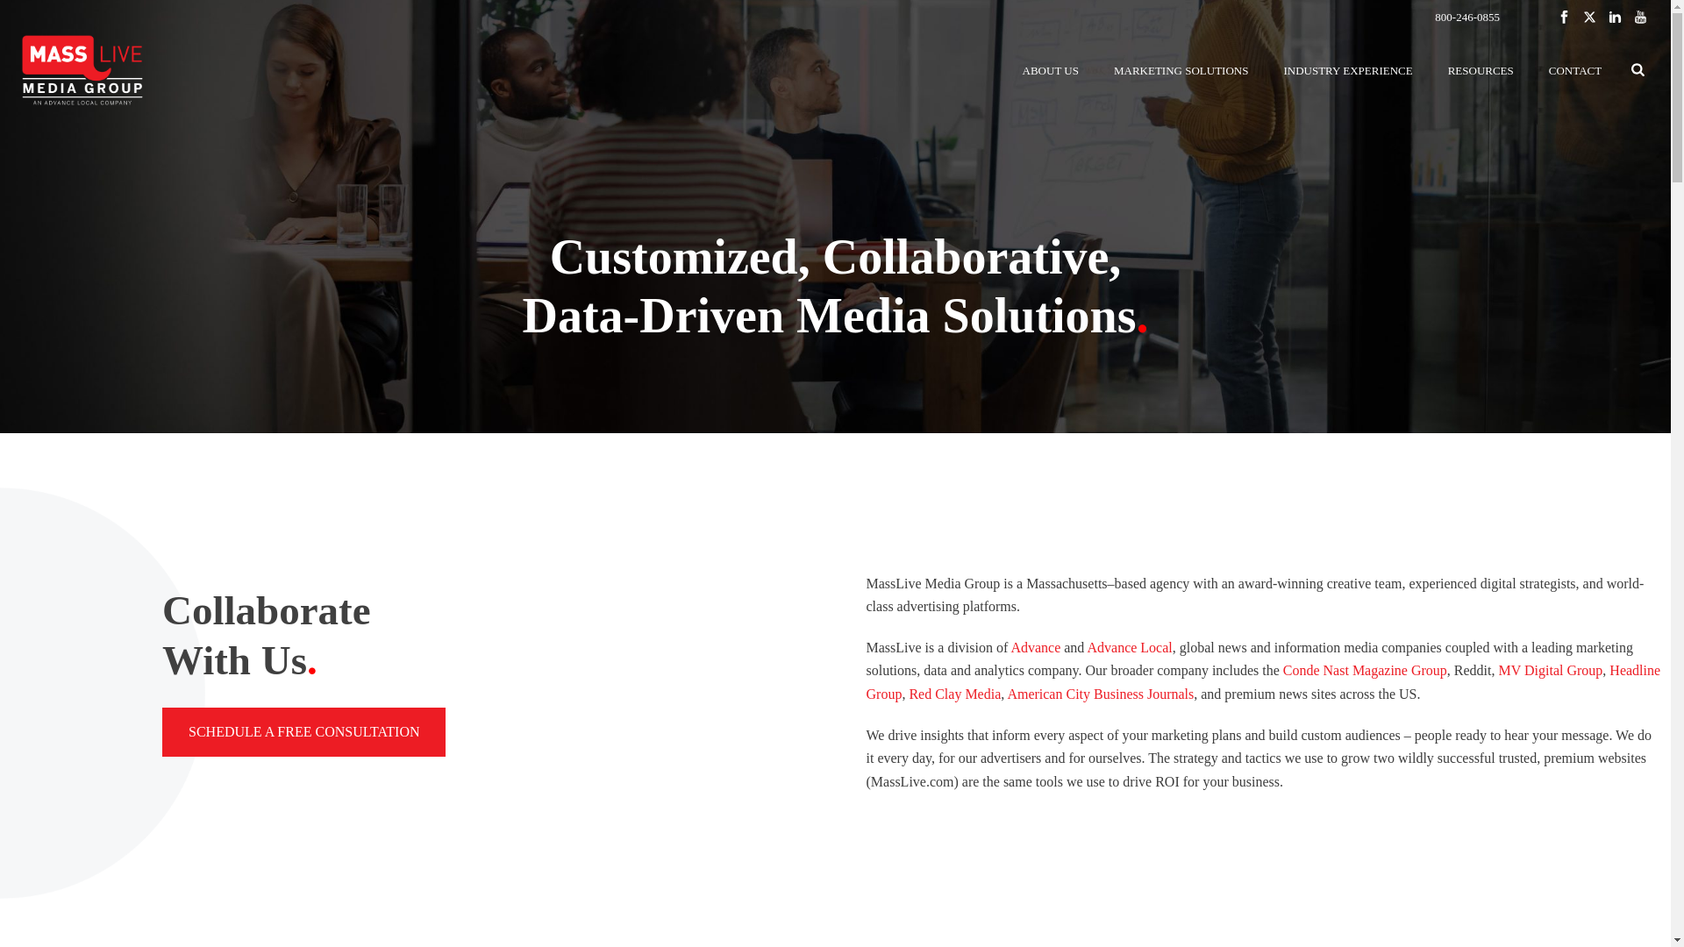 This screenshot has height=947, width=1684. I want to click on CONTACT, so click(1574, 70).